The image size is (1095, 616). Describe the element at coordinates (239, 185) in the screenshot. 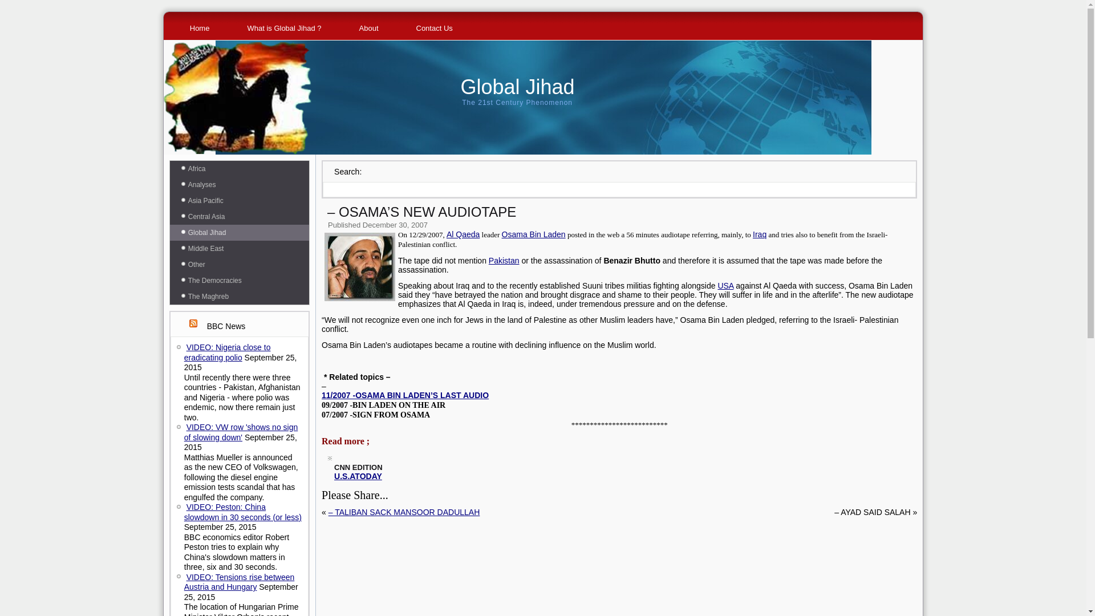

I see `Analyses` at that location.